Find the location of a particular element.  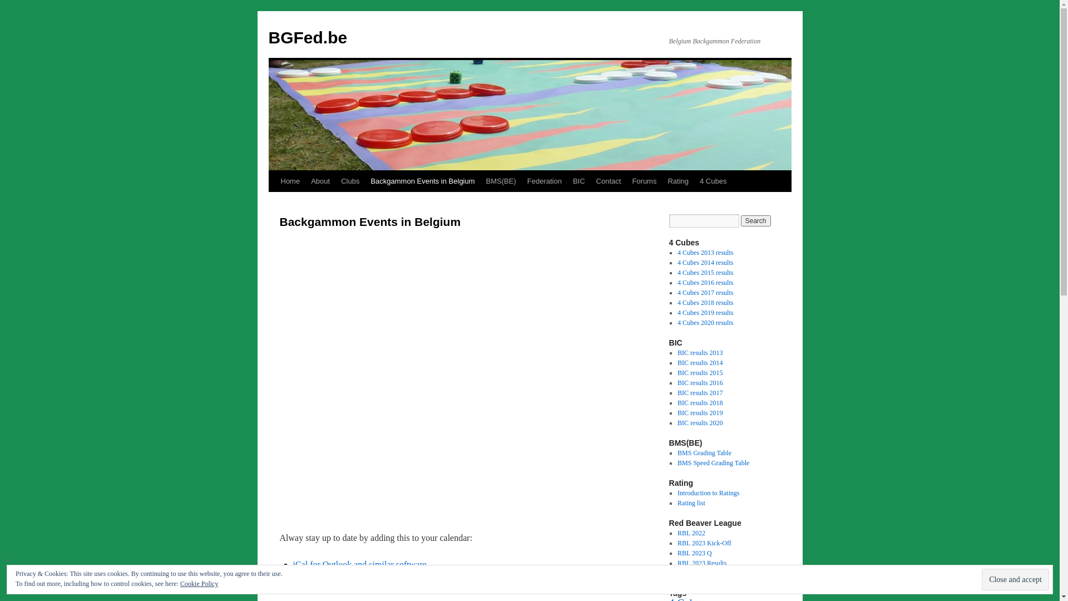

BMS Grading Table is located at coordinates (704, 453).